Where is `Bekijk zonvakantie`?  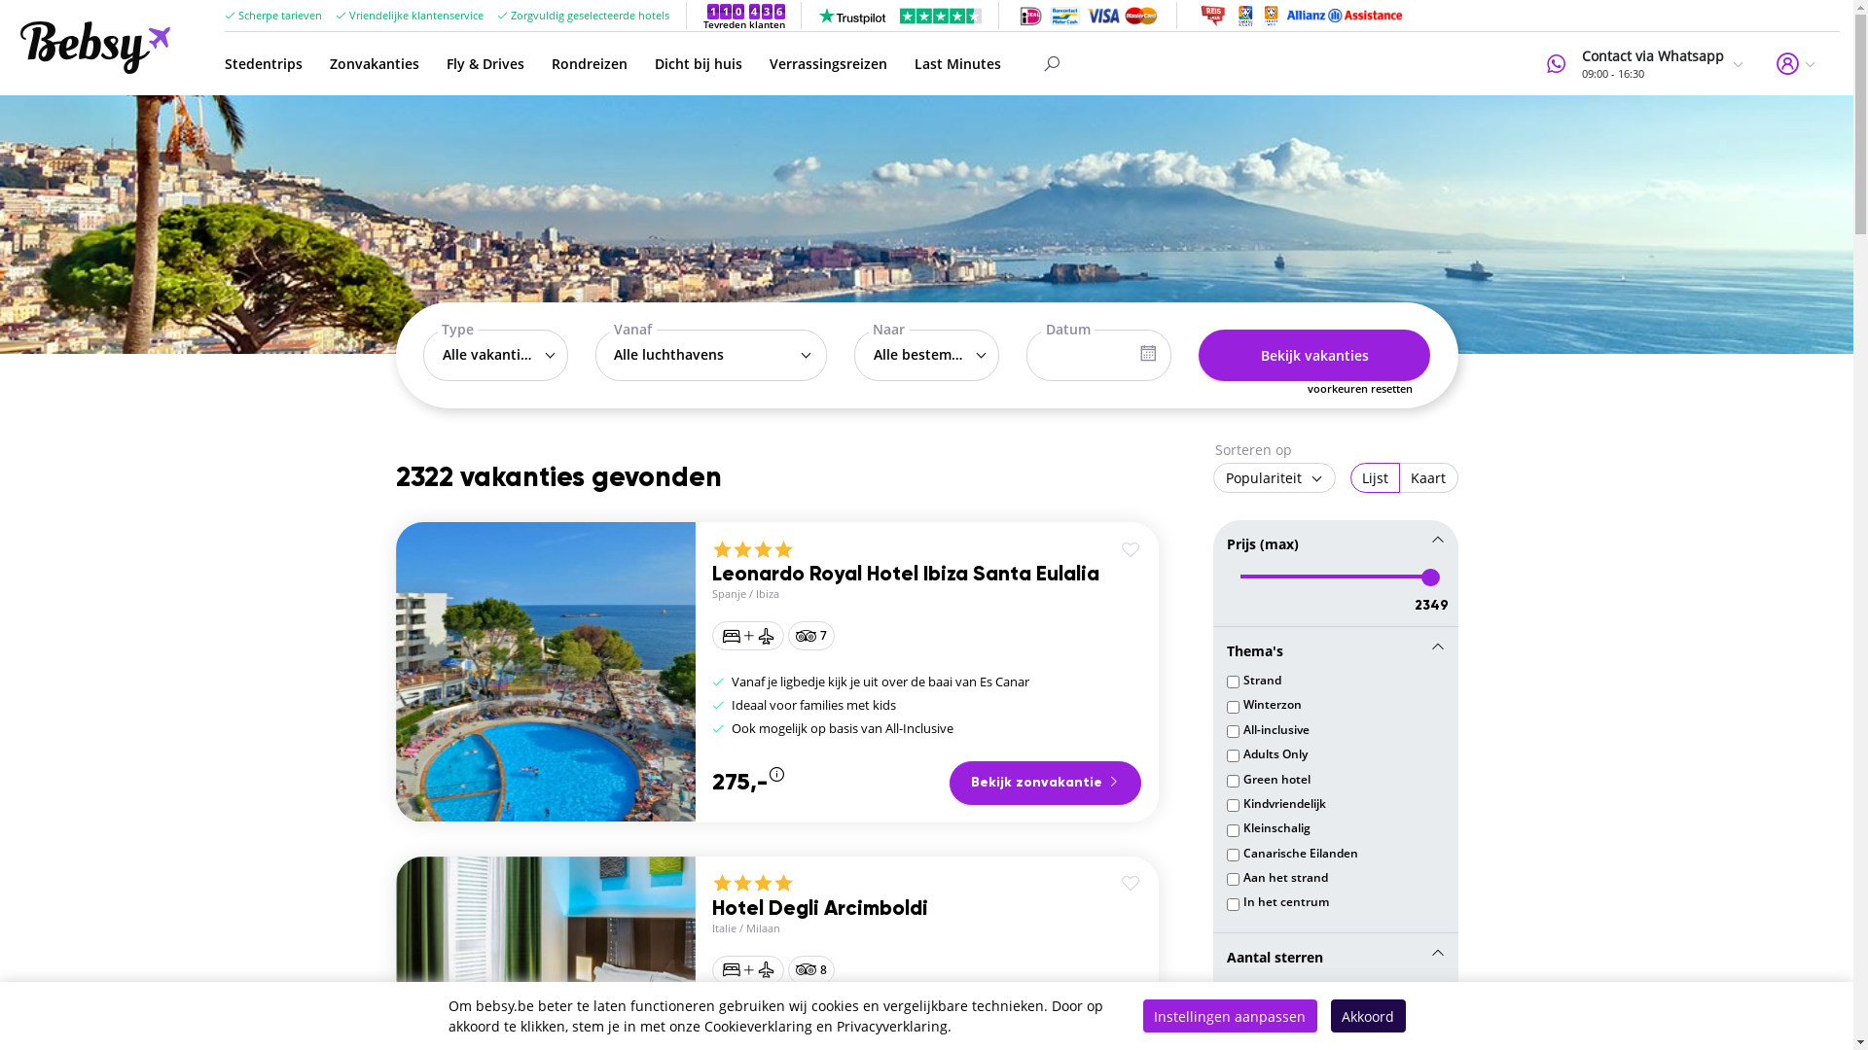
Bekijk zonvakantie is located at coordinates (1045, 784).